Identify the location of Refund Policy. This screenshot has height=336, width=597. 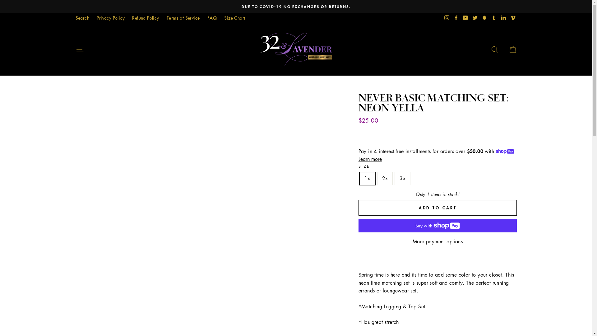
(146, 18).